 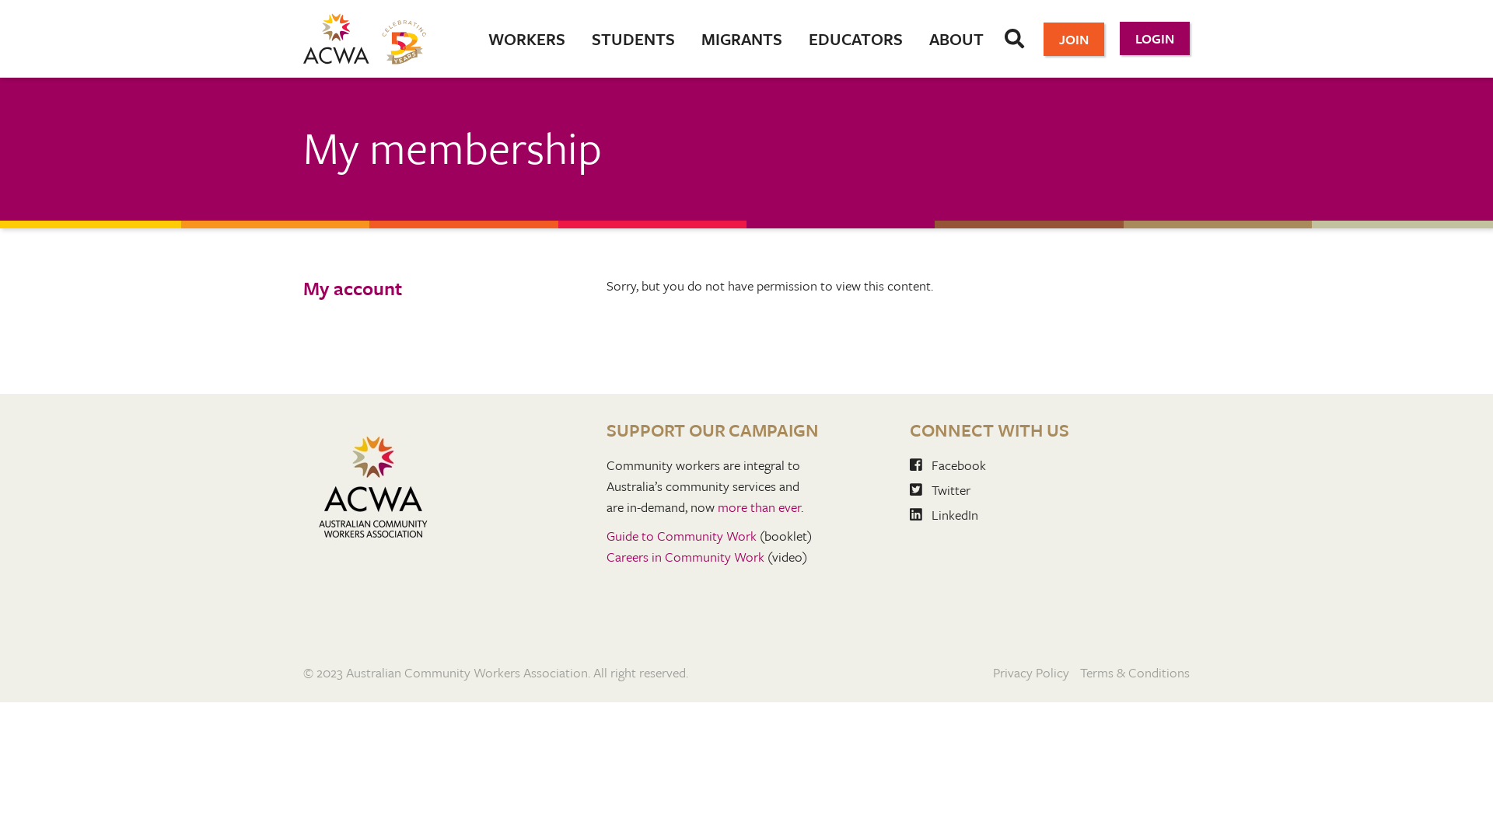 I want to click on LOGIN, so click(x=1155, y=39).